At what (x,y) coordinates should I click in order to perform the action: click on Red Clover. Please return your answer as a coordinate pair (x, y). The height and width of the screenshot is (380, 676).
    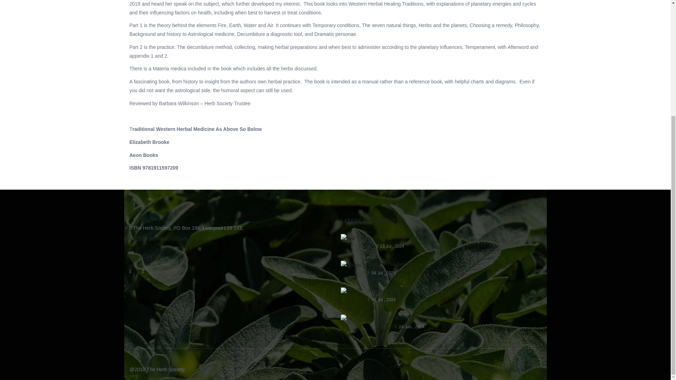
    Looking at the image, I should click on (356, 239).